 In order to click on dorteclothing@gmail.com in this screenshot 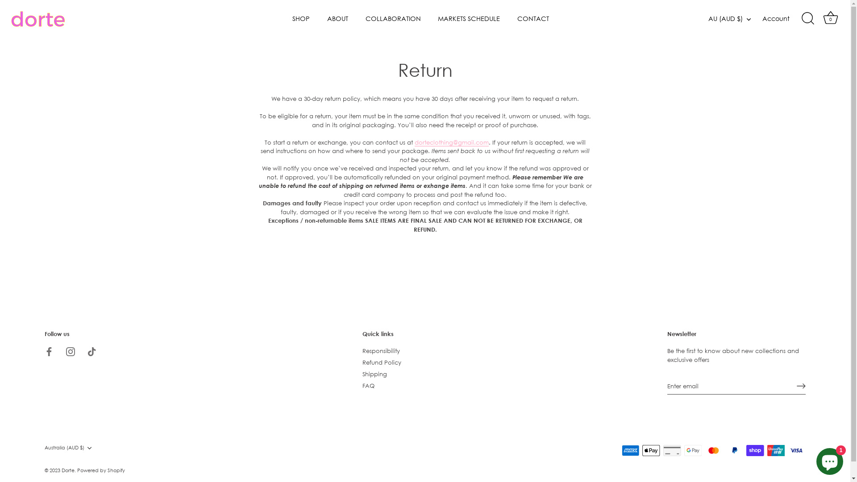, I will do `click(452, 142)`.